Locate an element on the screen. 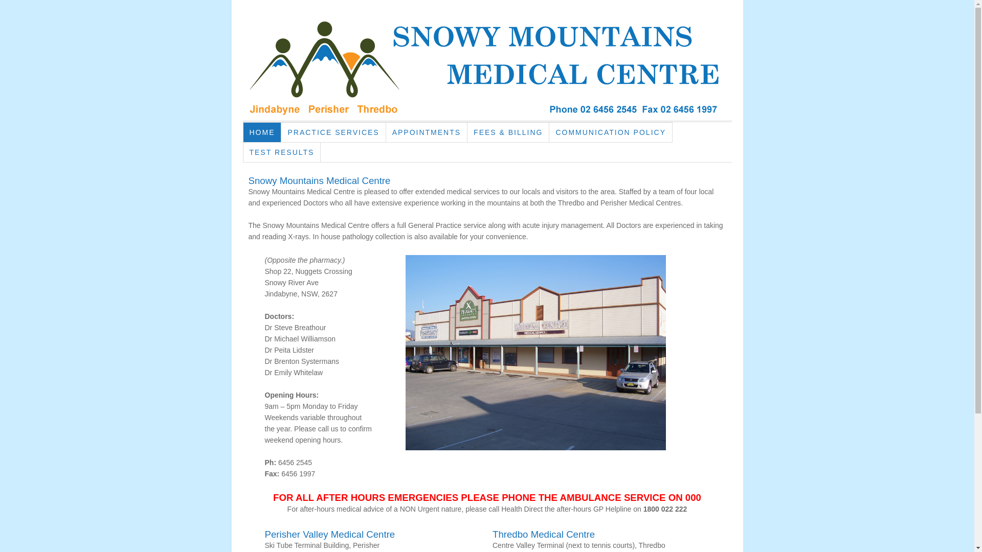  COMMUNICATION POLICY is located at coordinates (611, 132).